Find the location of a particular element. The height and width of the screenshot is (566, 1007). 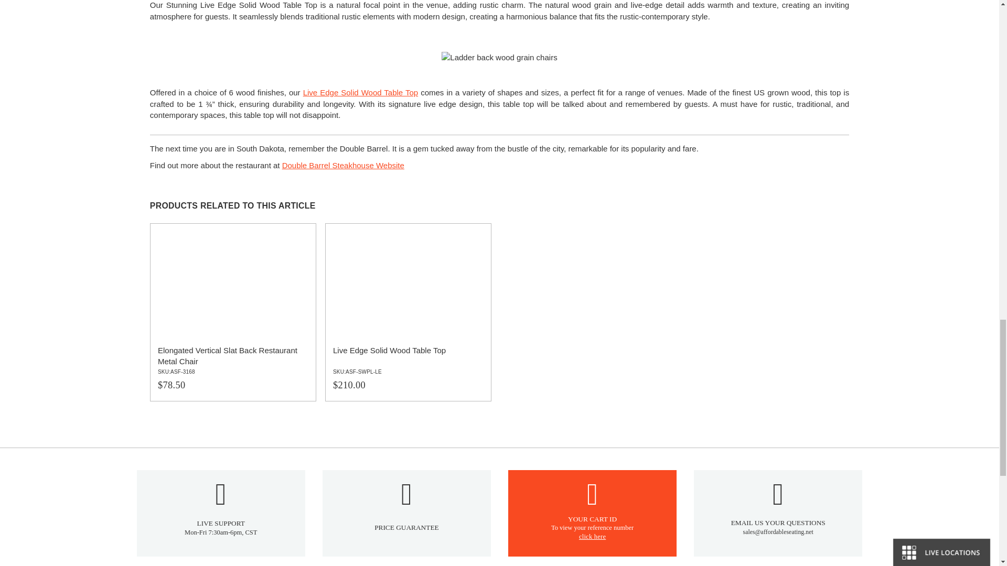

Elongated Vertical Slat Back Restaurant Metal Chair is located at coordinates (233, 312).